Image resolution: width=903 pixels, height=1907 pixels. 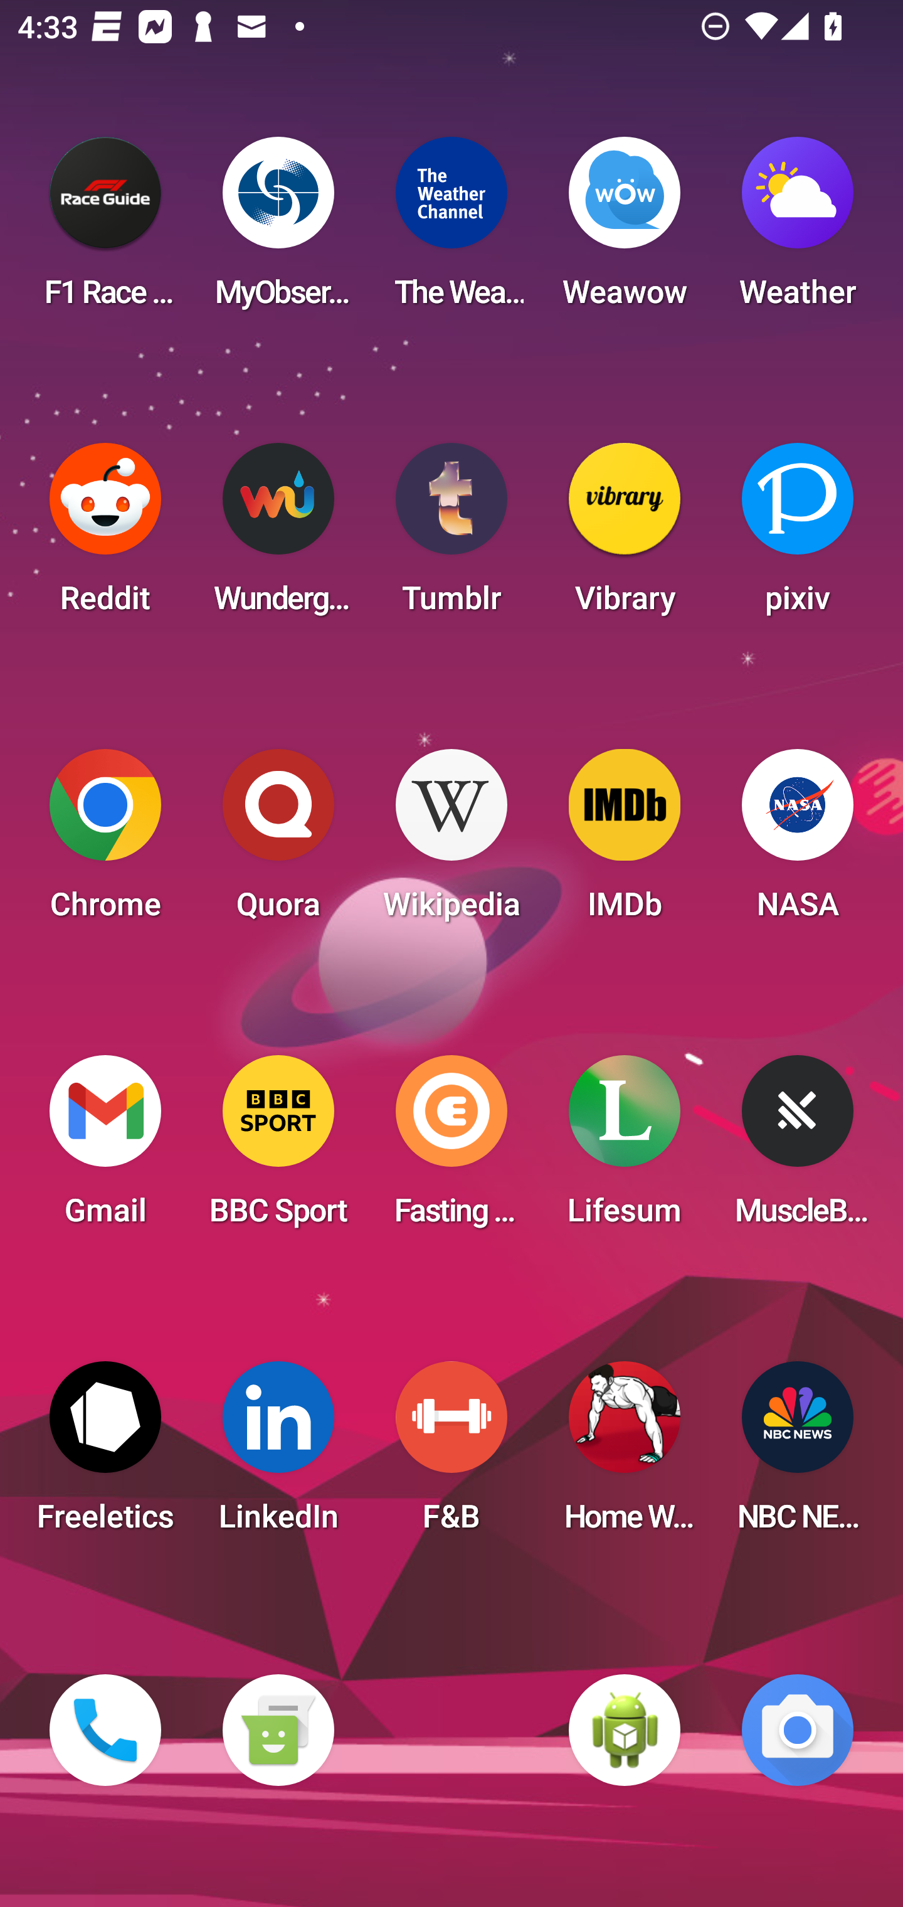 I want to click on The Weather Channel, so click(x=451, y=230).